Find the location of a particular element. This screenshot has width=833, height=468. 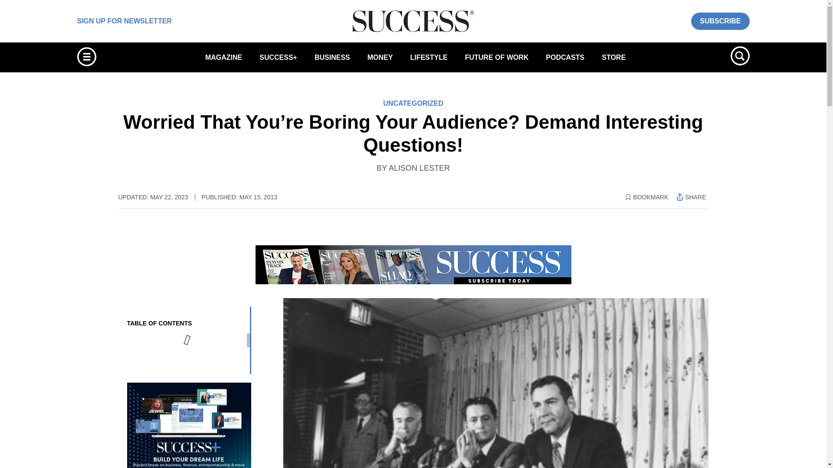

BUSINESS is located at coordinates (332, 57).